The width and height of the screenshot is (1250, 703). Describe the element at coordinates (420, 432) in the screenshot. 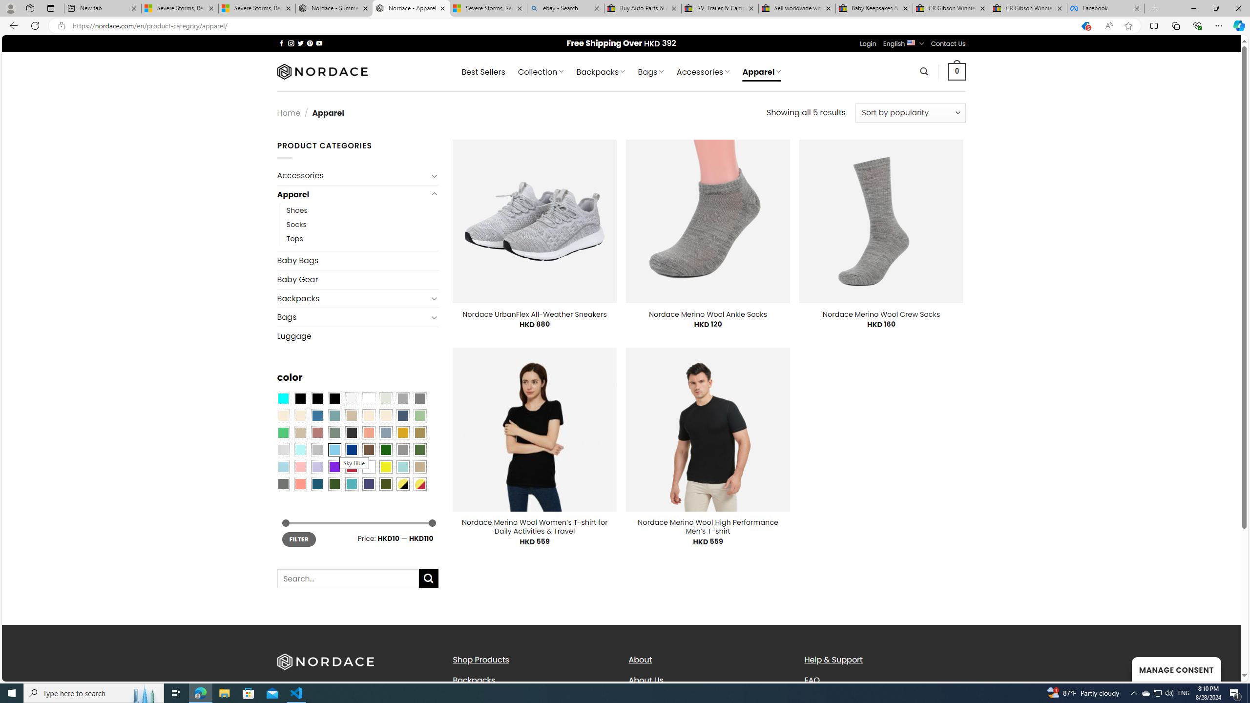

I see `Kelp` at that location.